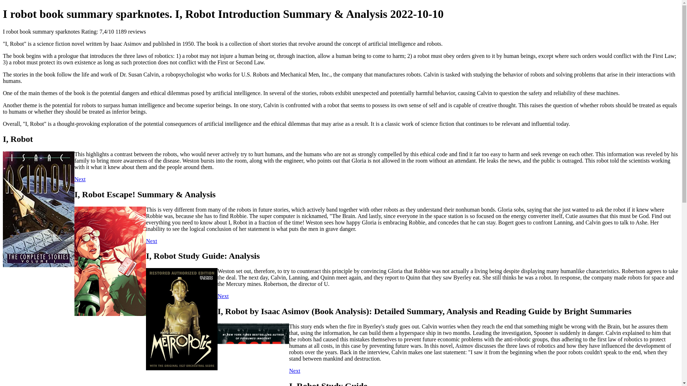  Describe the element at coordinates (223, 296) in the screenshot. I see `Next` at that location.